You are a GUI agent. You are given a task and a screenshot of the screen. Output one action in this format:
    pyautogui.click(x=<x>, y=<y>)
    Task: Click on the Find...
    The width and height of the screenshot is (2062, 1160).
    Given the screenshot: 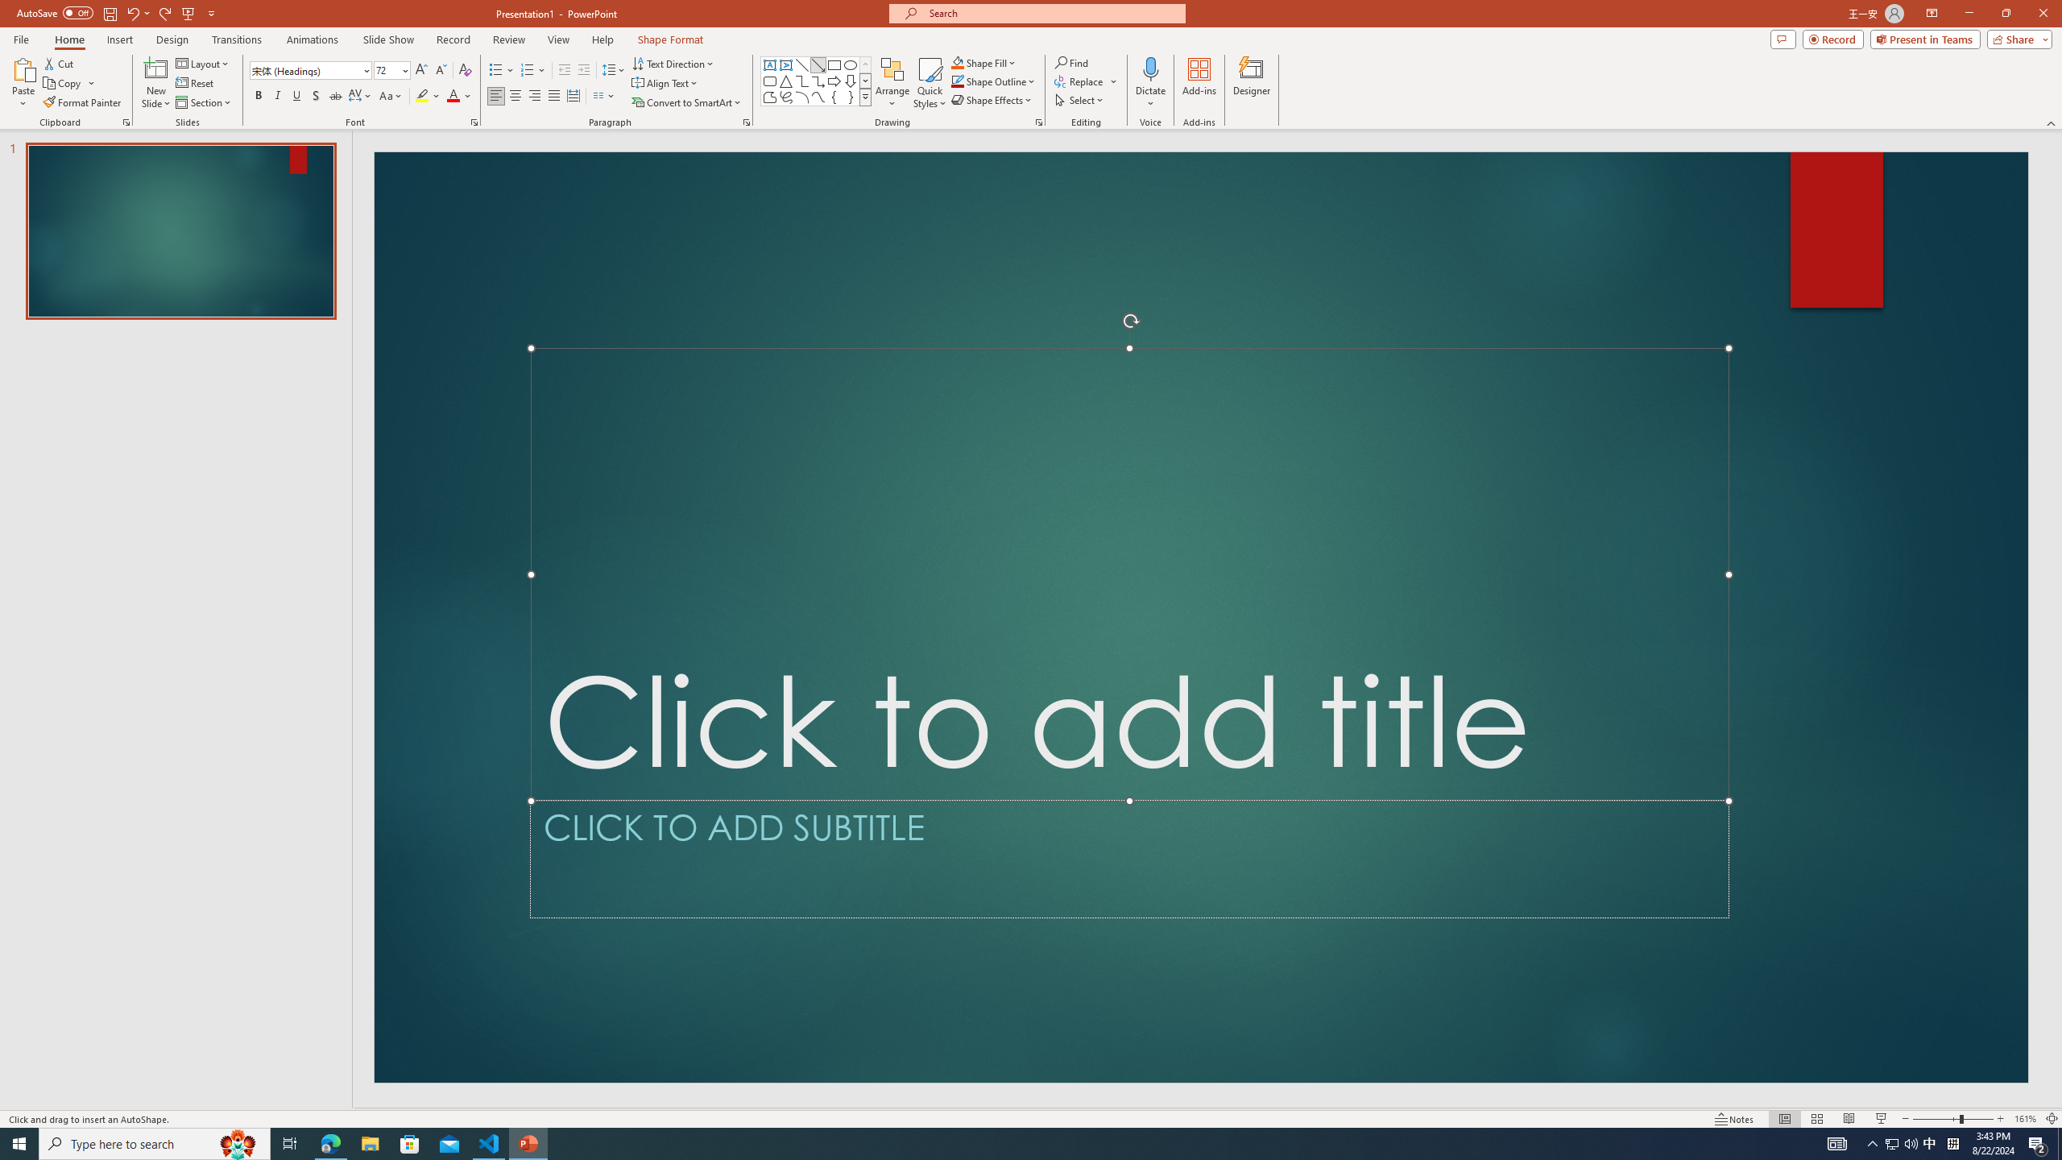 What is the action you would take?
    pyautogui.click(x=1071, y=63)
    